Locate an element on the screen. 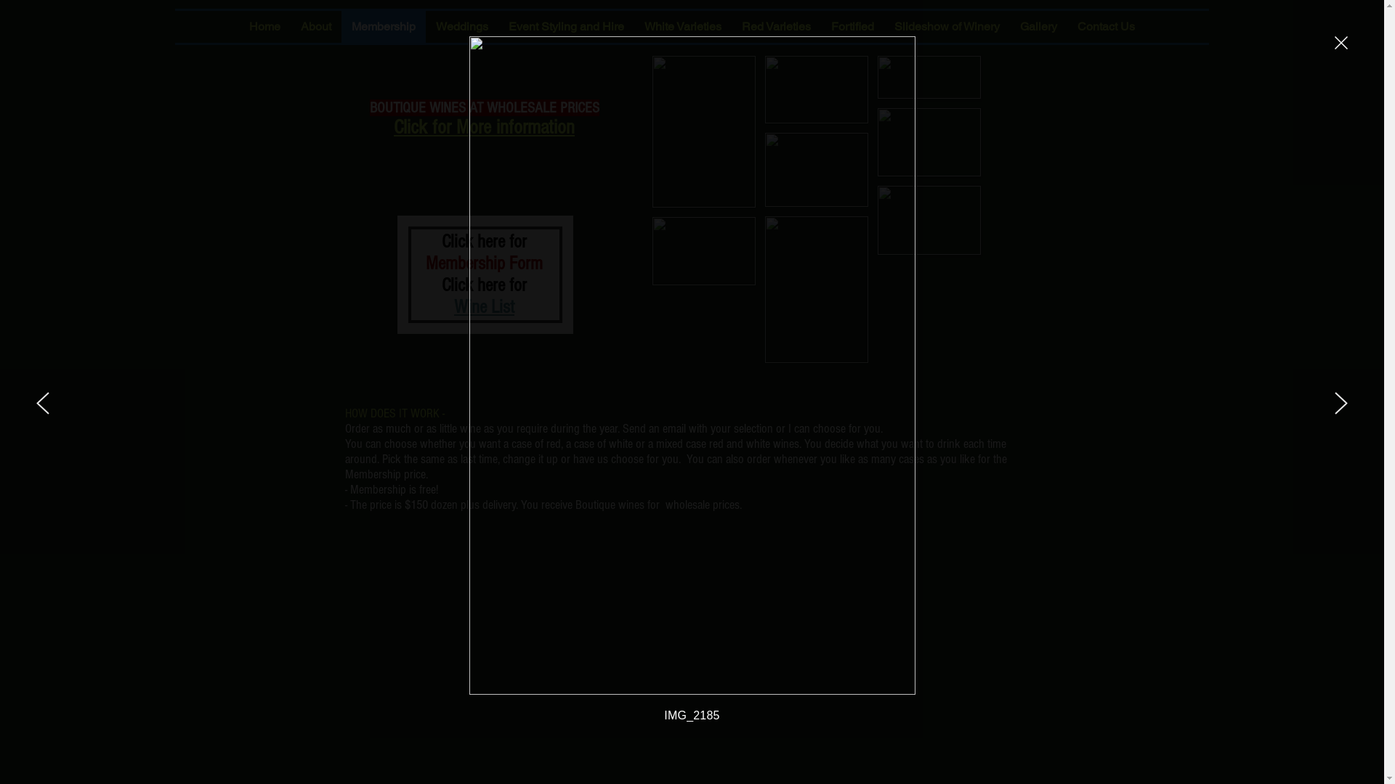 This screenshot has height=784, width=1395. About is located at coordinates (316, 27).